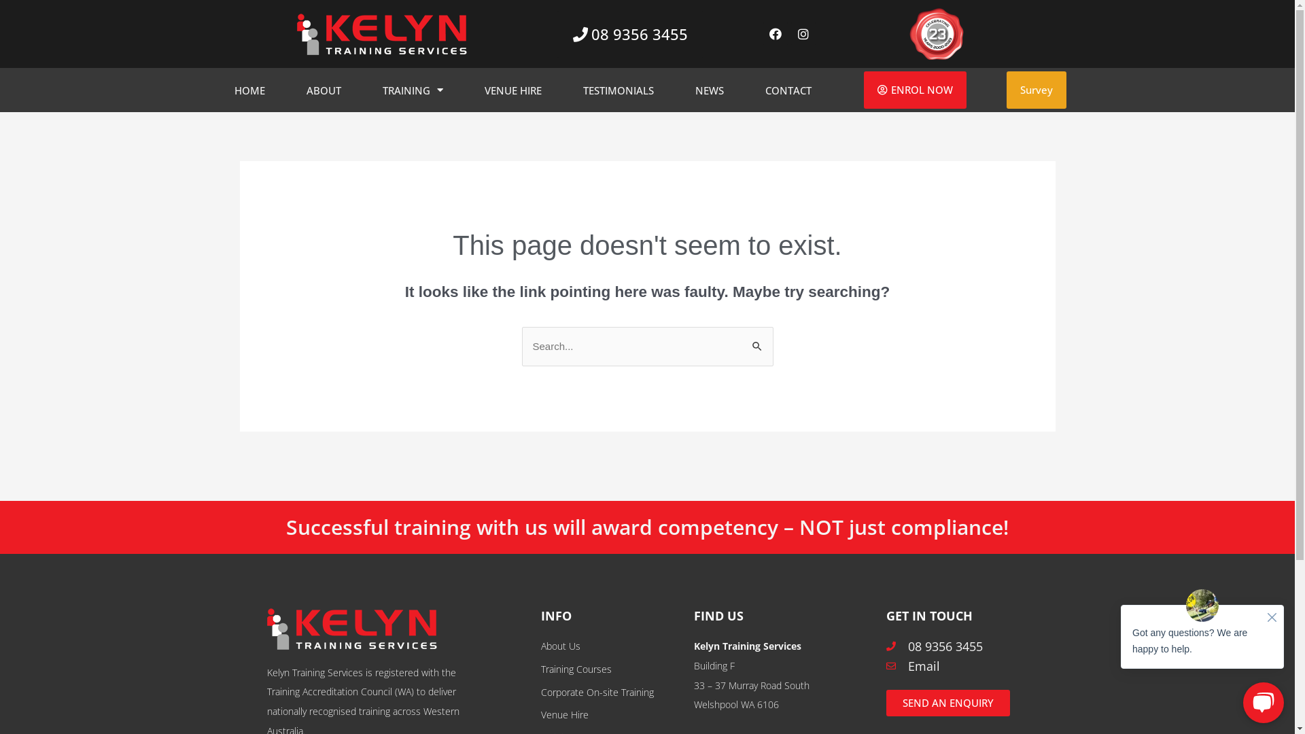 This screenshot has height=734, width=1305. What do you see at coordinates (610, 693) in the screenshot?
I see `Corporate On-site Training` at bounding box center [610, 693].